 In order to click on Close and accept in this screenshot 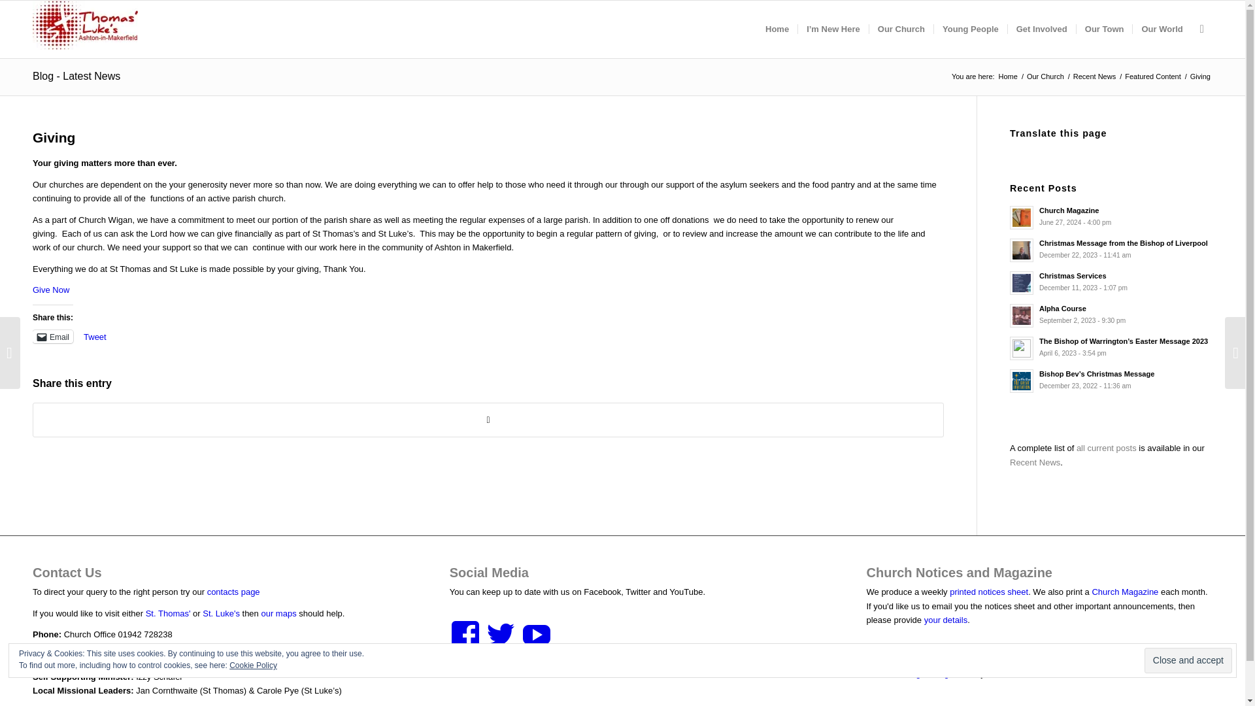, I will do `click(1188, 660)`.